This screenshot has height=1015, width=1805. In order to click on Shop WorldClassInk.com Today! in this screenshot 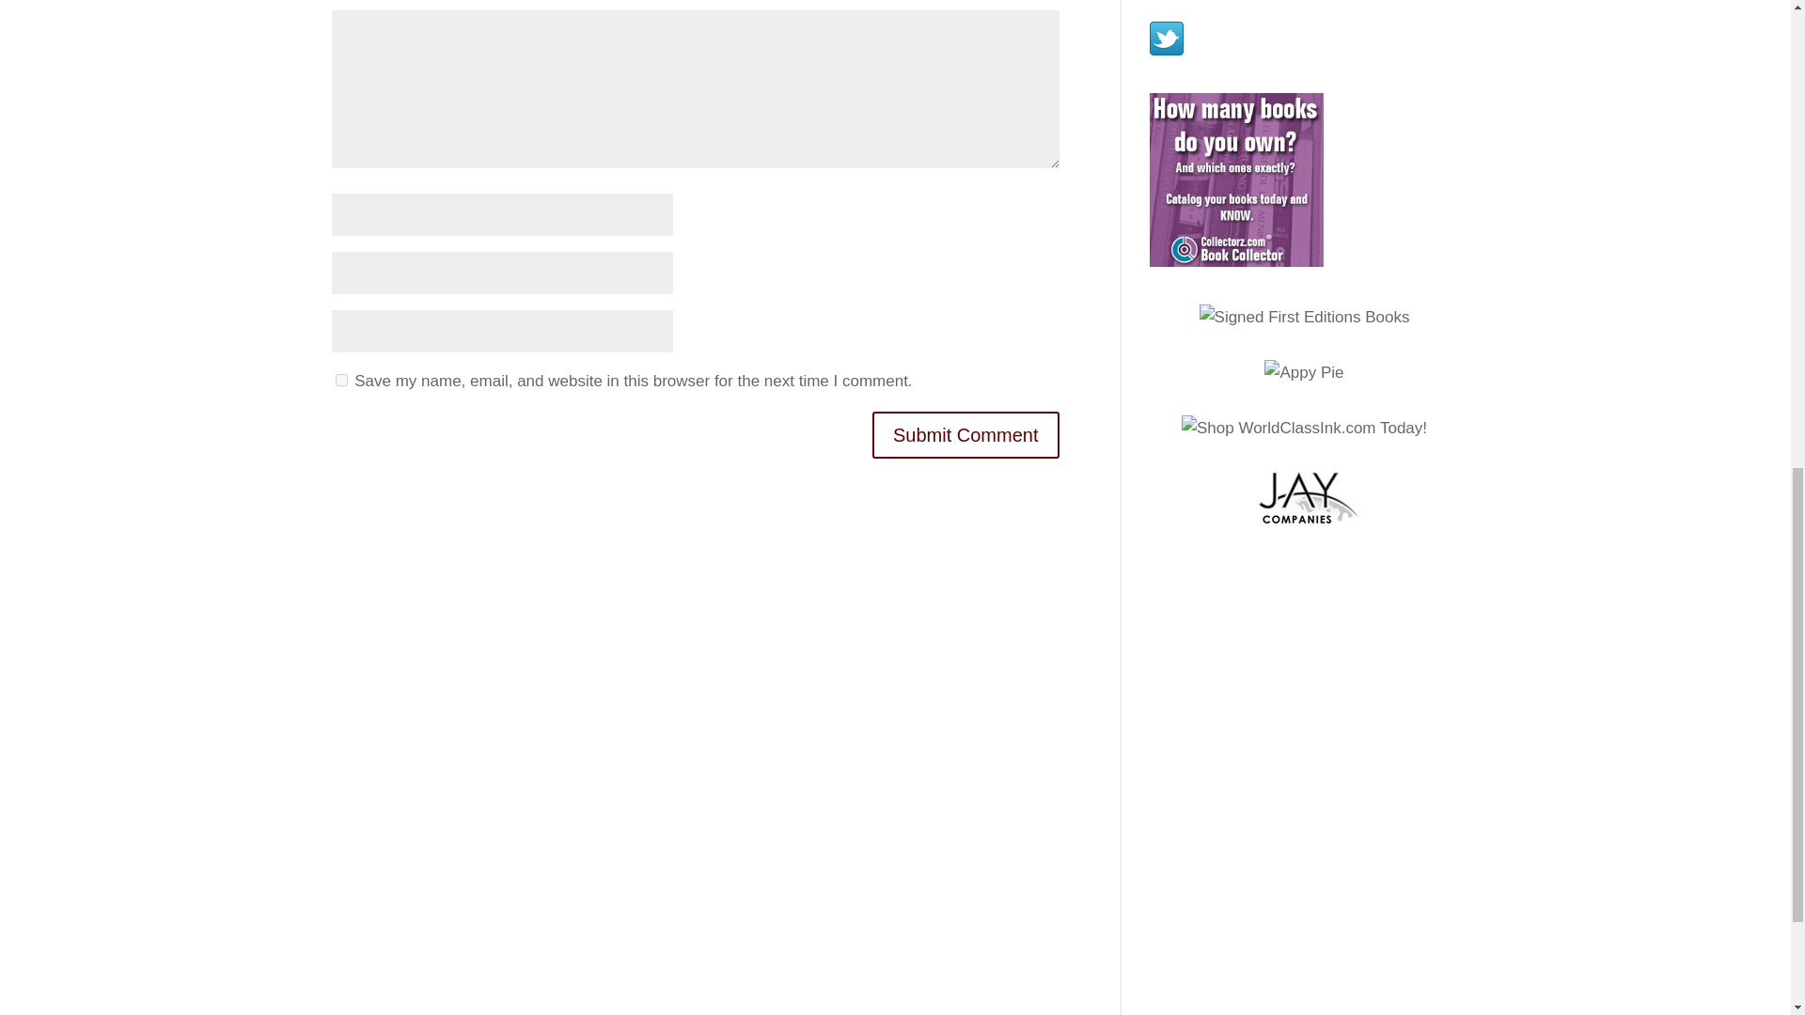, I will do `click(1305, 429)`.